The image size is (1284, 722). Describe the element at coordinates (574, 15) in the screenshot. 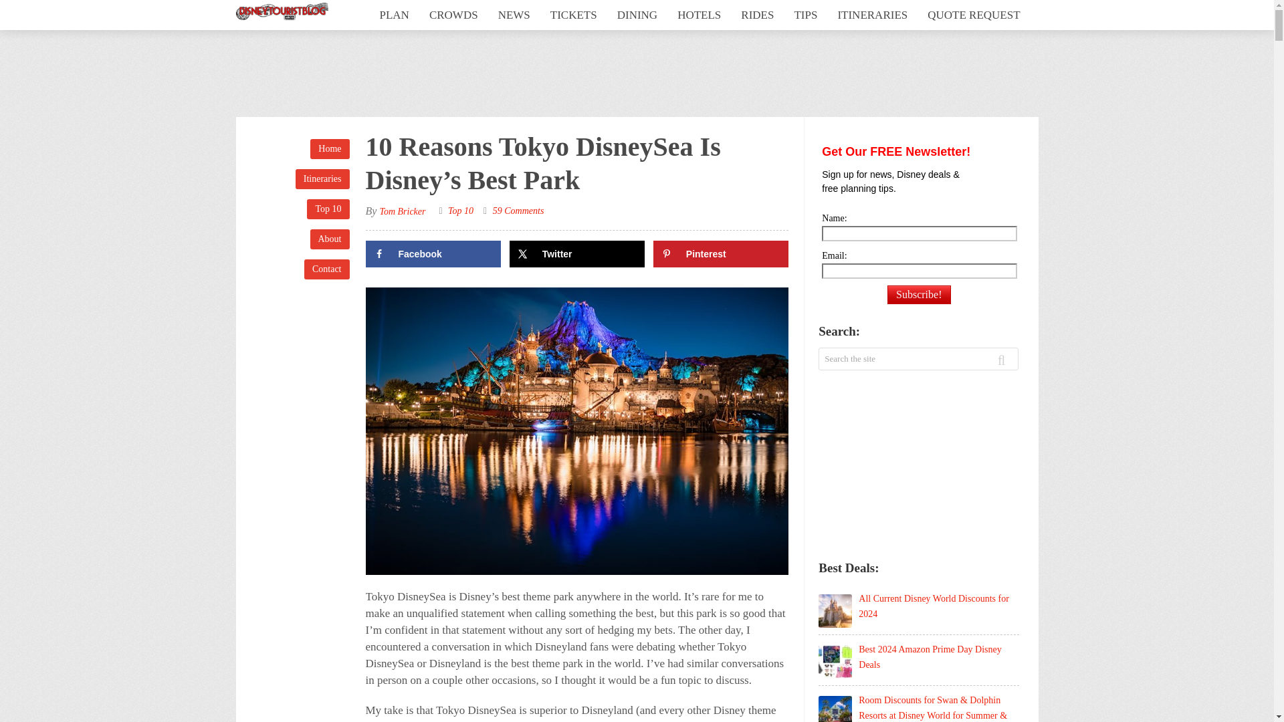

I see `TICKETS` at that location.